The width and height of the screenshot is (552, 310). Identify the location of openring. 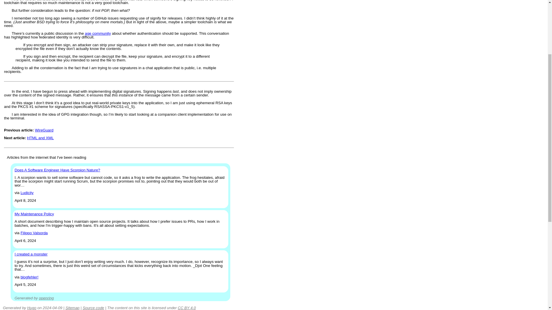
(46, 298).